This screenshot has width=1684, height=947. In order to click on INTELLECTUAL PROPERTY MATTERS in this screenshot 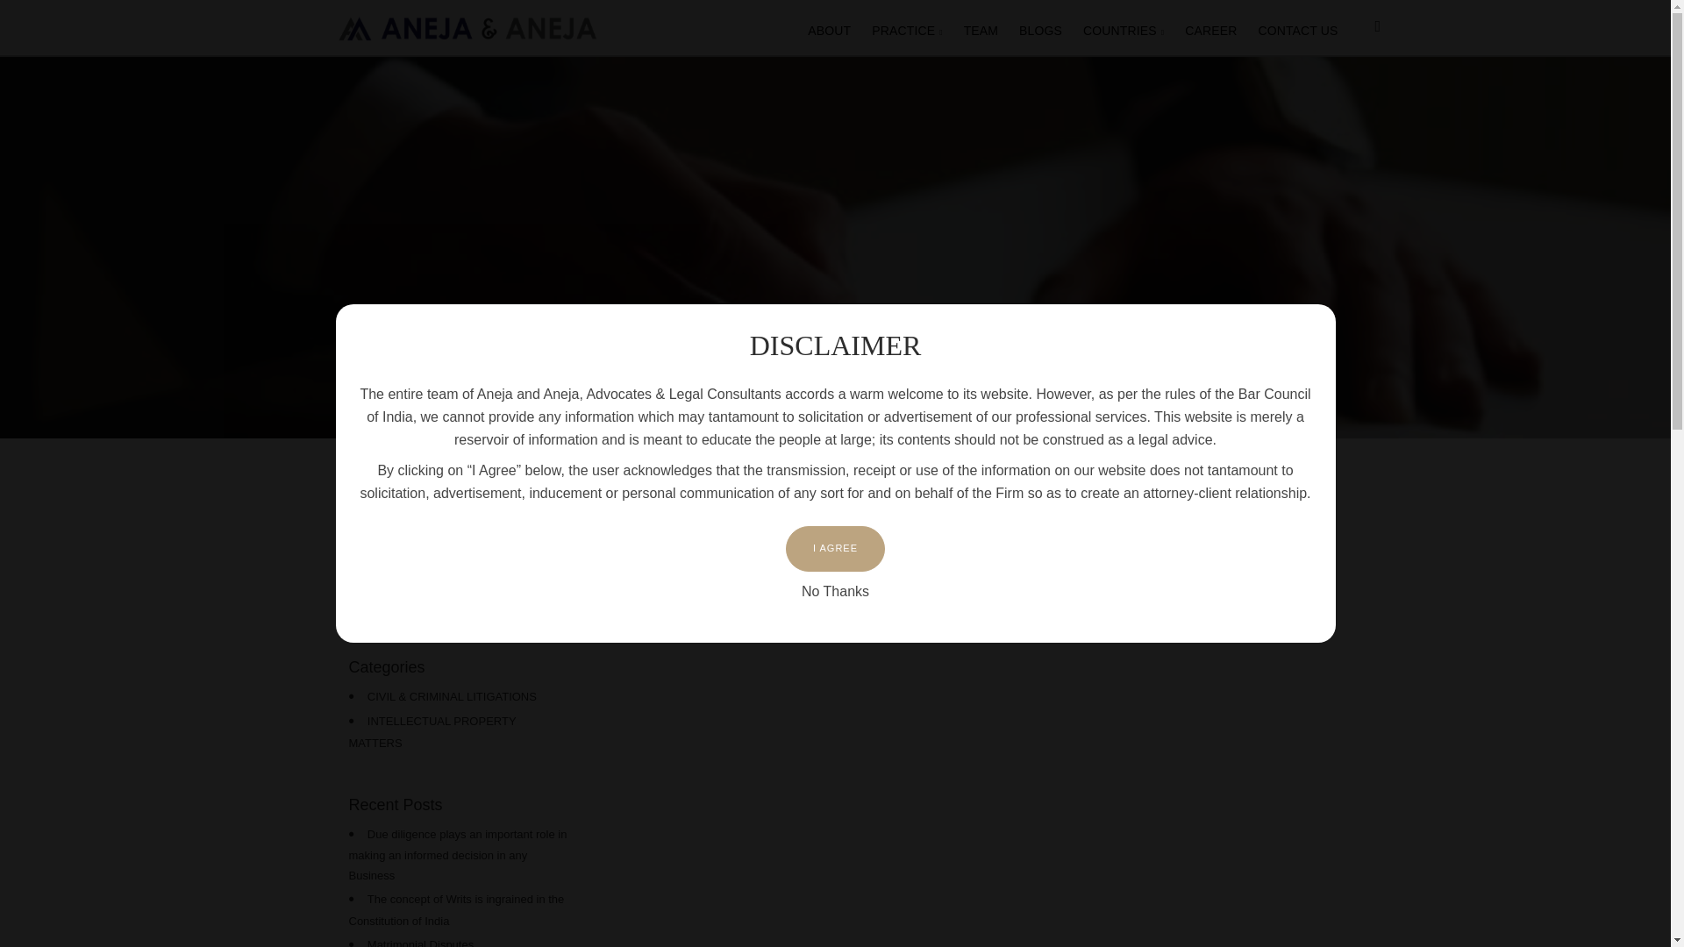, I will do `click(432, 732)`.